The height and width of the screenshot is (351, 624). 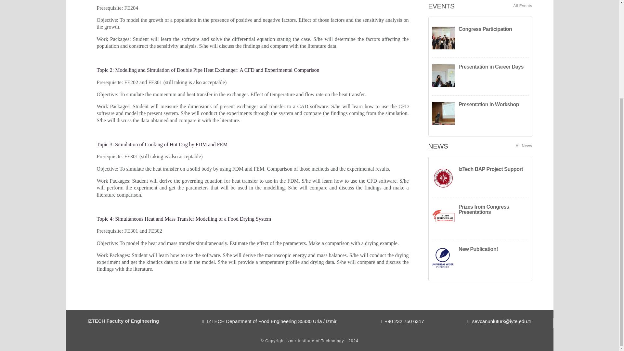 I want to click on Presentation in Career Days, so click(x=480, y=76).